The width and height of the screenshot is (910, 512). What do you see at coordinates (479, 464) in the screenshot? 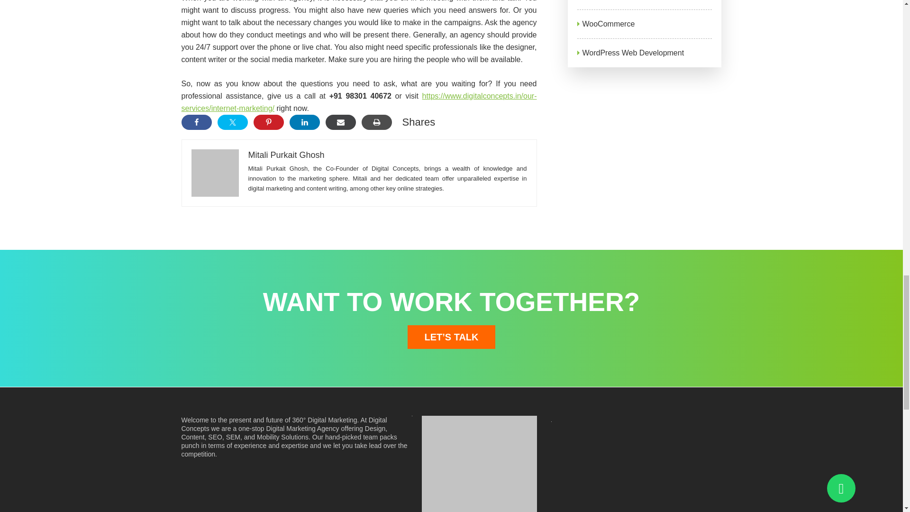
I see `Read Our Interview on GoodFirms` at bounding box center [479, 464].